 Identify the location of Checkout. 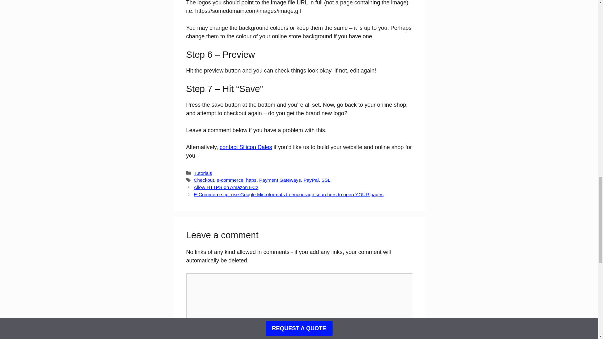
(204, 180).